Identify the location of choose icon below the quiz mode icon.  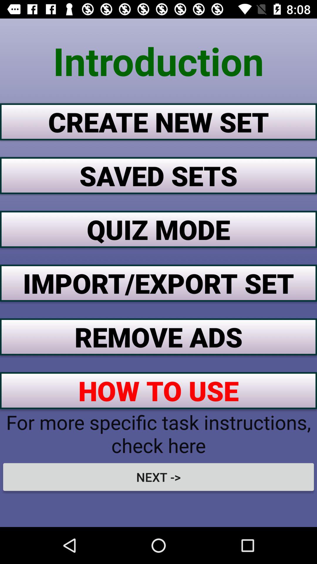
(158, 283).